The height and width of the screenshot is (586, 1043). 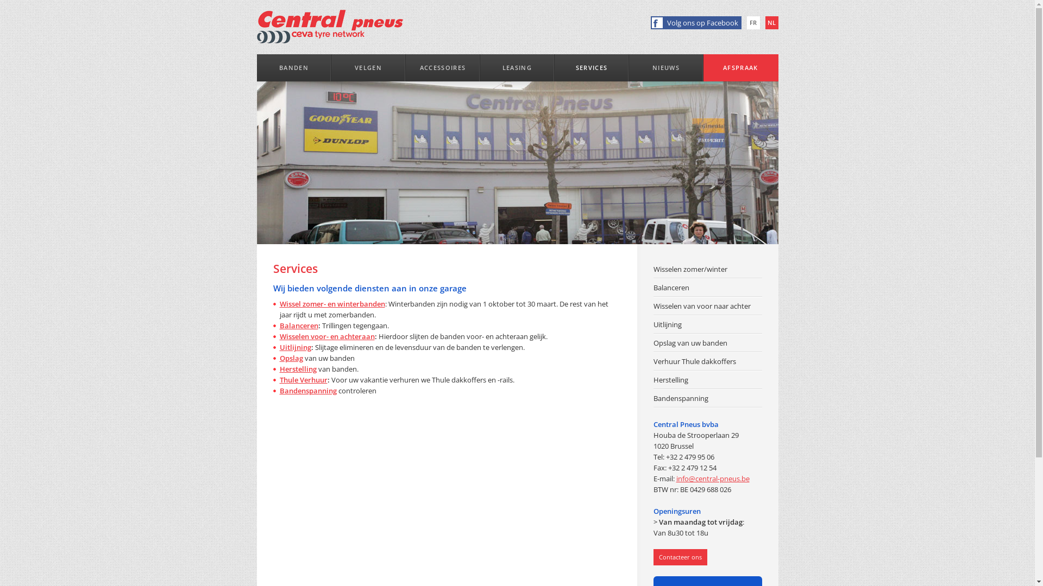 I want to click on Bandenspanning, so click(x=307, y=391).